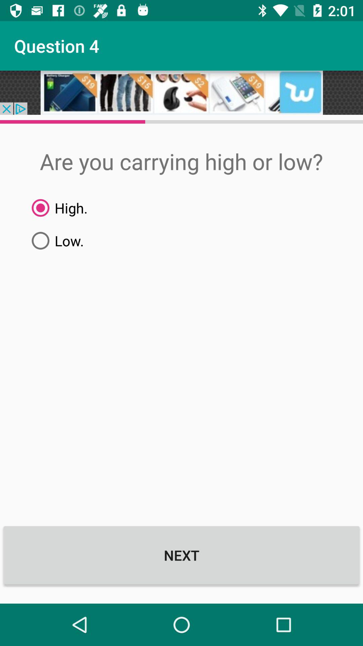 This screenshot has width=363, height=646. Describe the element at coordinates (182, 93) in the screenshot. I see `advertisement` at that location.